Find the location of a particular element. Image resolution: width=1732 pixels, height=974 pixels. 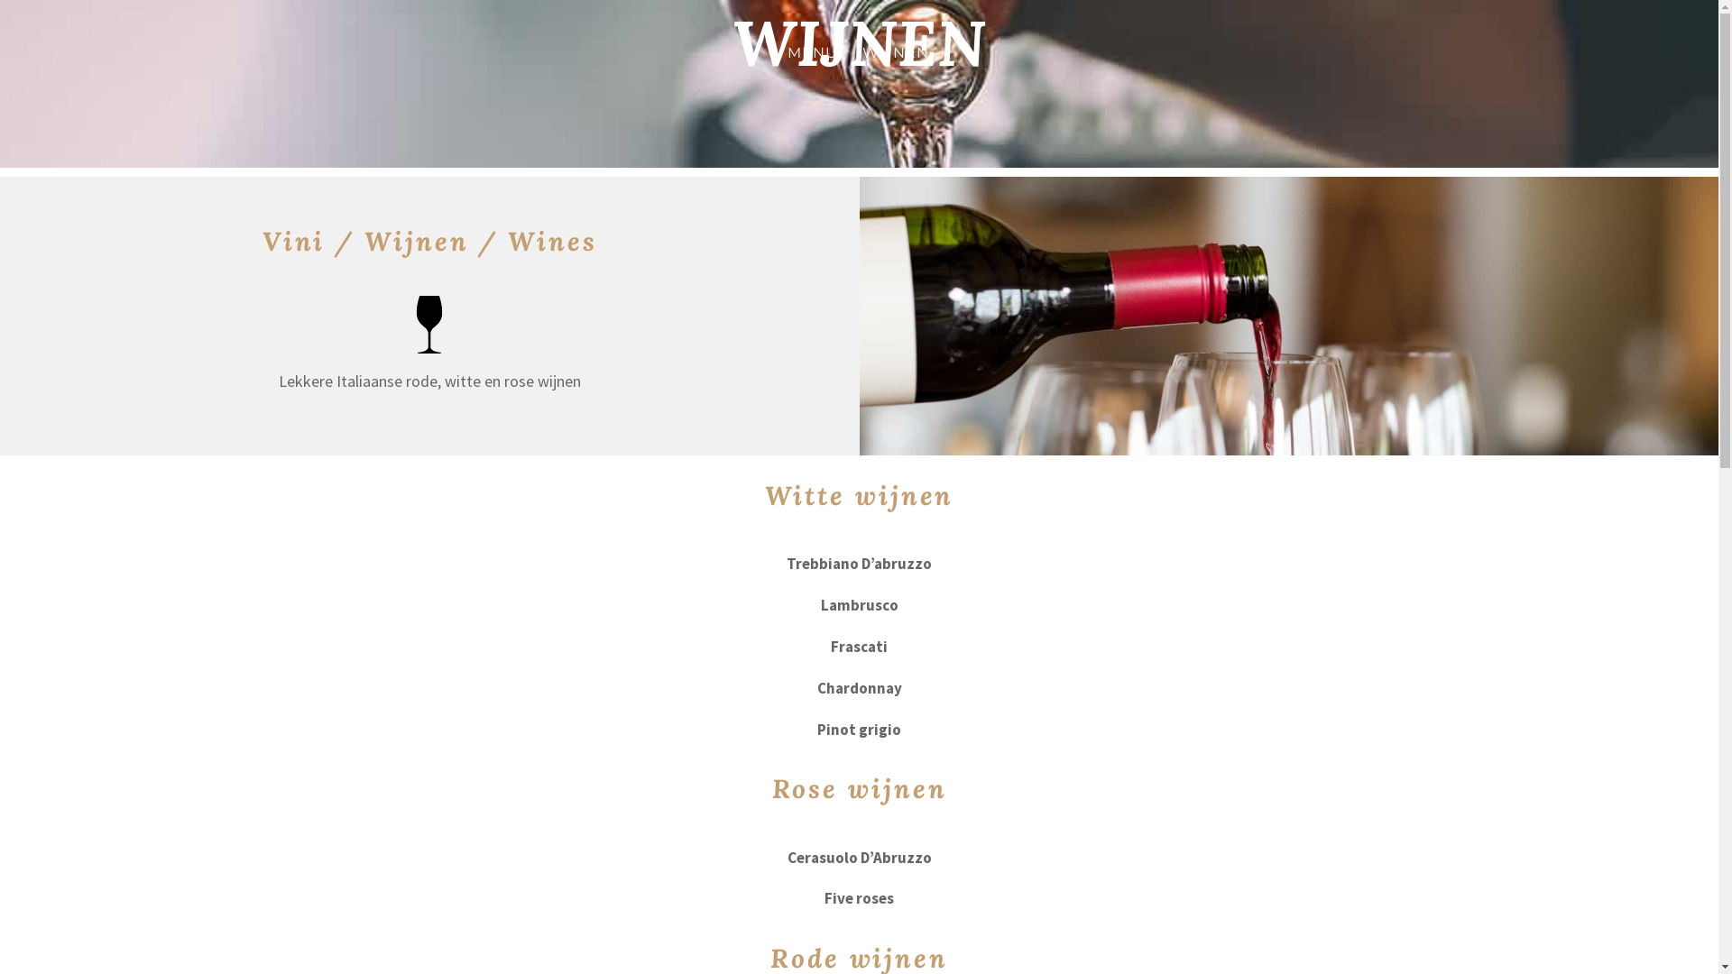

WIJNEN is located at coordinates (896, 76).